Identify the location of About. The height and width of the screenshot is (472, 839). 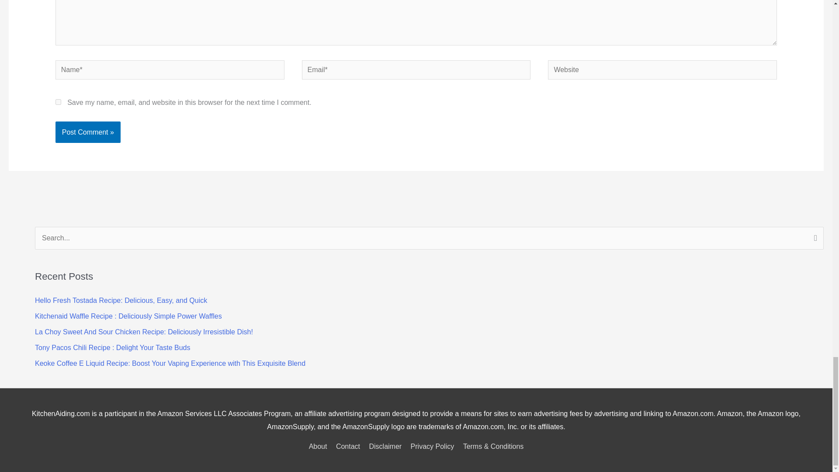
(319, 447).